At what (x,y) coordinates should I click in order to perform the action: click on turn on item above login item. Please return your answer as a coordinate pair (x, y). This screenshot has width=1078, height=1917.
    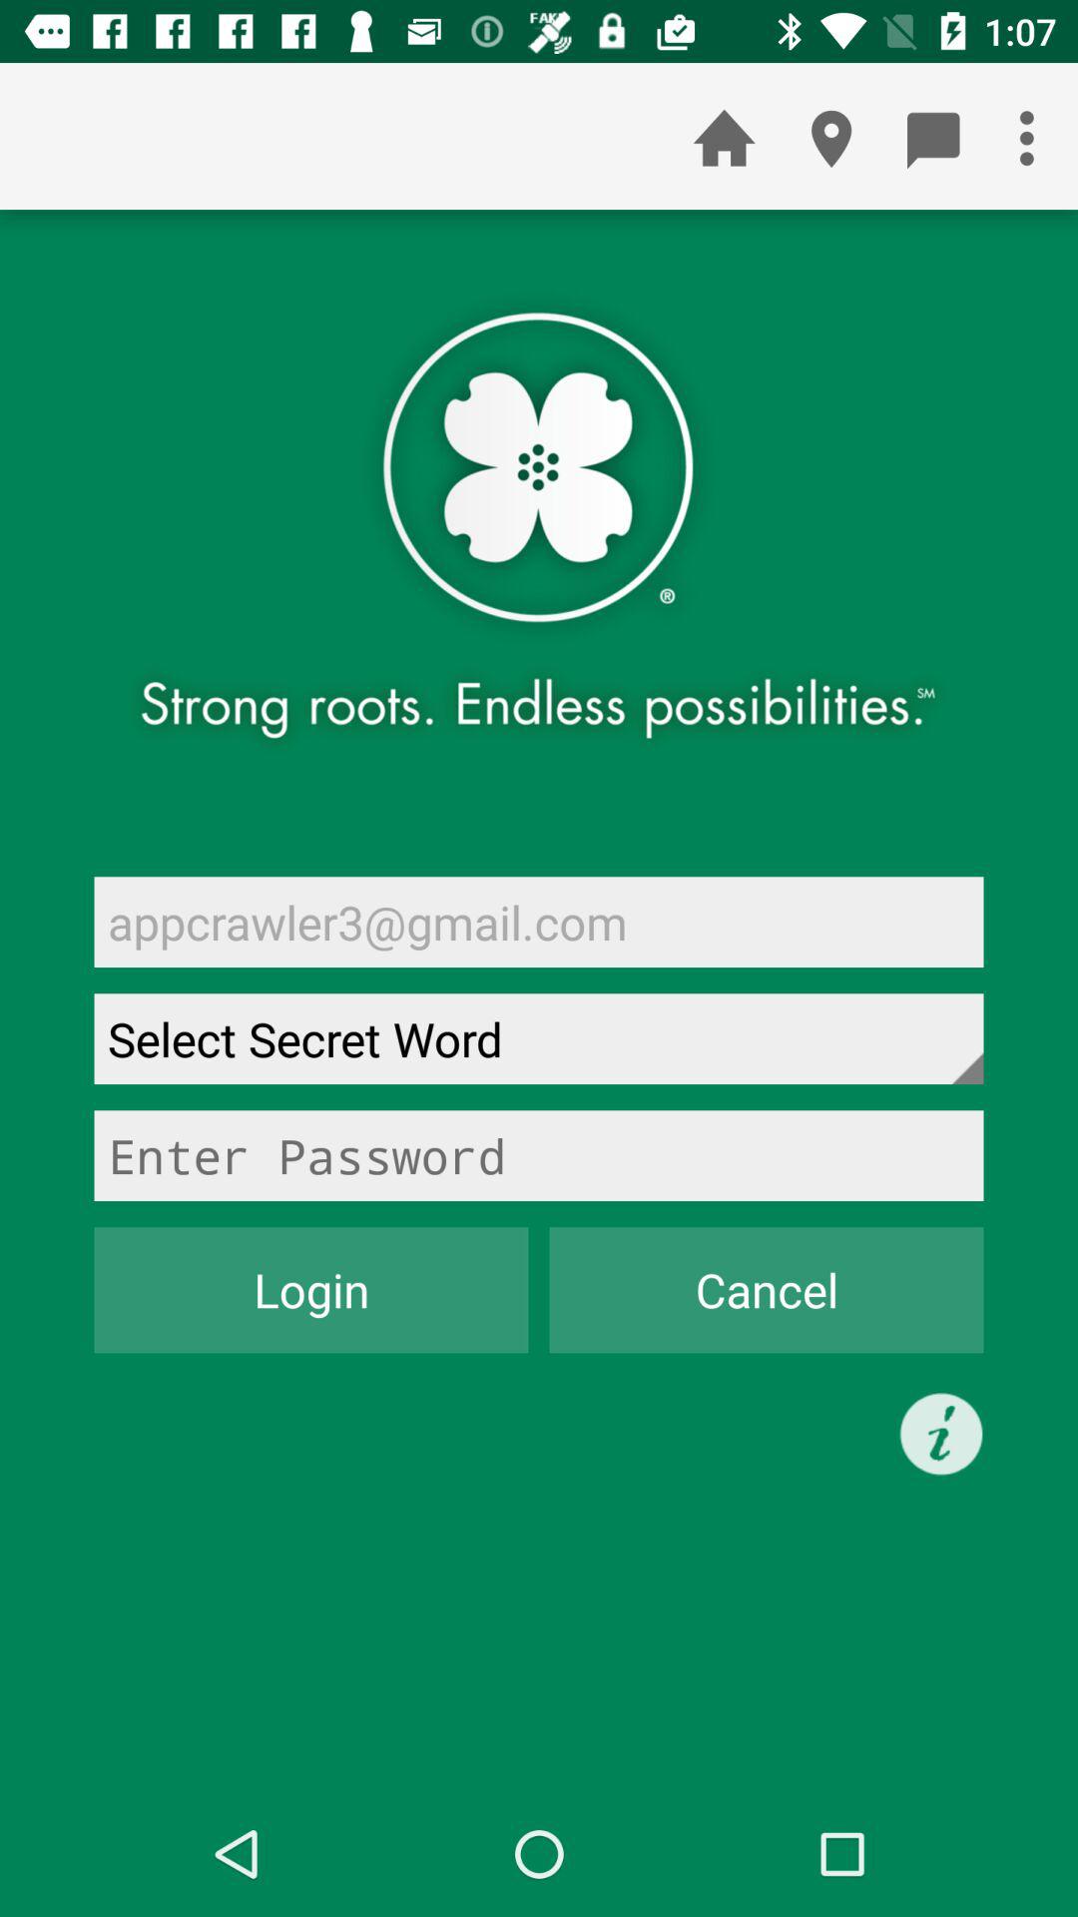
    Looking at the image, I should click on (539, 1155).